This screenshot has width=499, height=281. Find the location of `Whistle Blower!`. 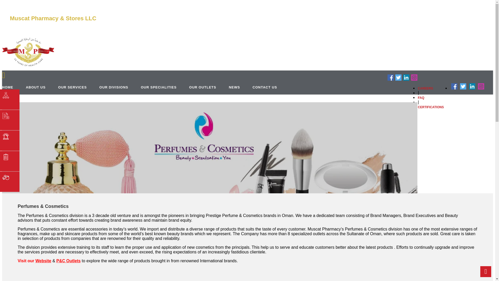

Whistle Blower! is located at coordinates (10, 182).